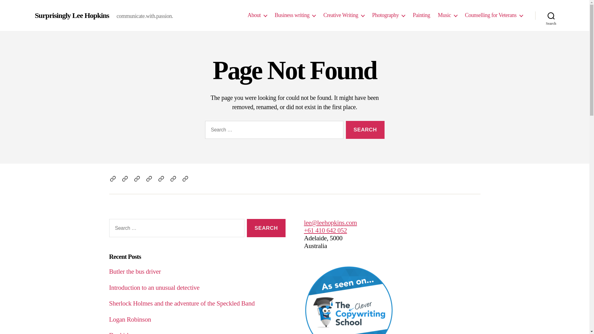 Image resolution: width=594 pixels, height=334 pixels. What do you see at coordinates (130, 319) in the screenshot?
I see `Logan Robinson` at bounding box center [130, 319].